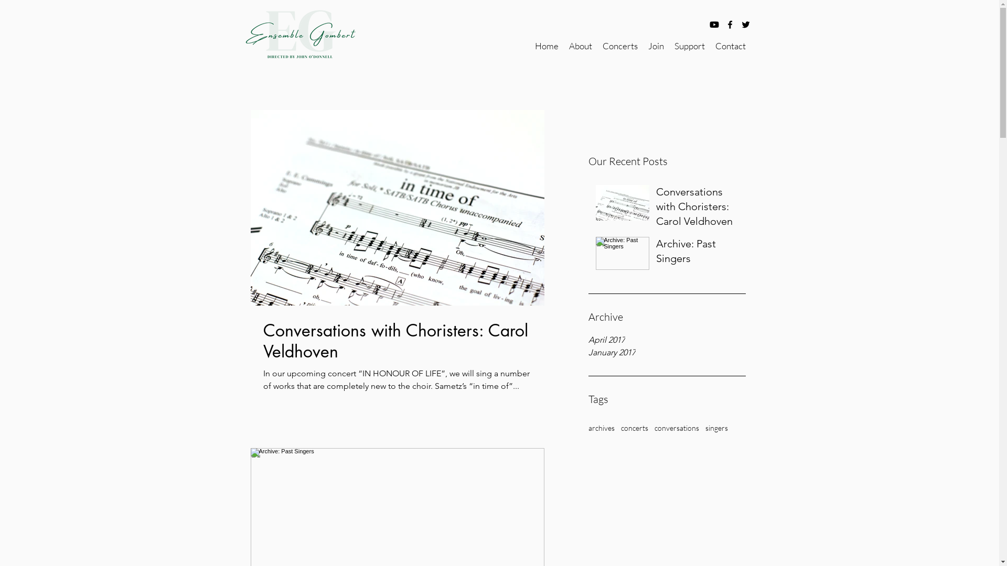  Describe the element at coordinates (698, 253) in the screenshot. I see `Archive: Past Singers` at that location.